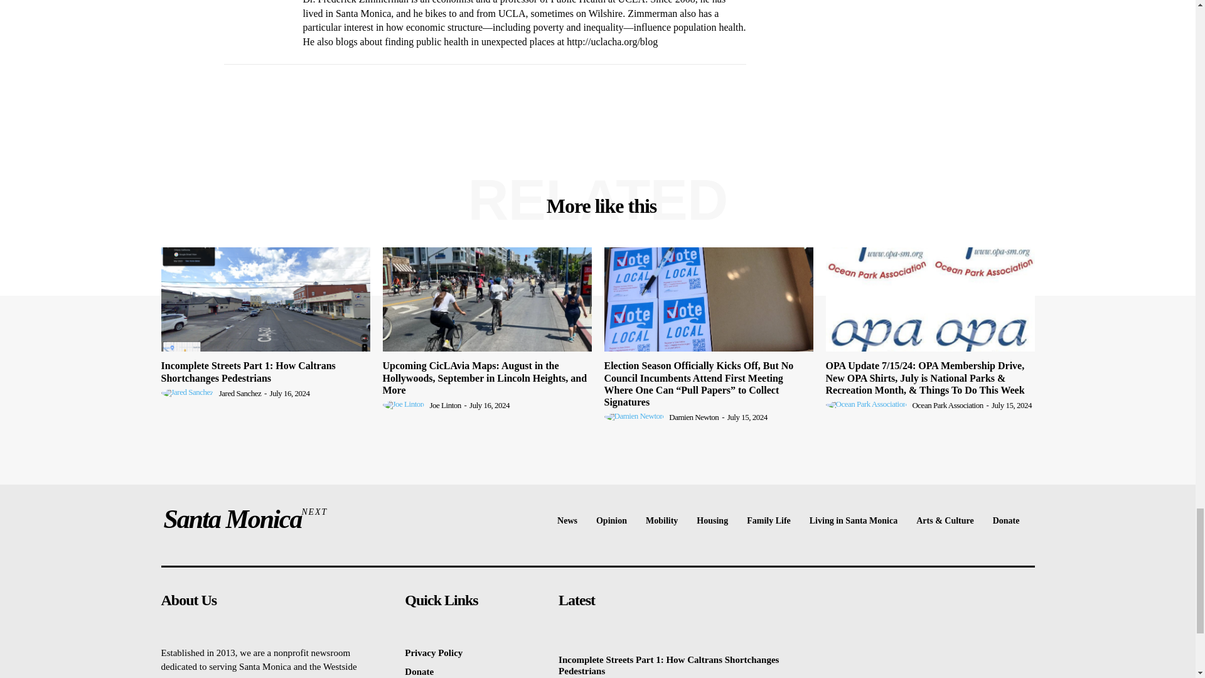 Image resolution: width=1205 pixels, height=678 pixels. What do you see at coordinates (253, 26) in the screenshot?
I see `Frederick Zimmerman` at bounding box center [253, 26].